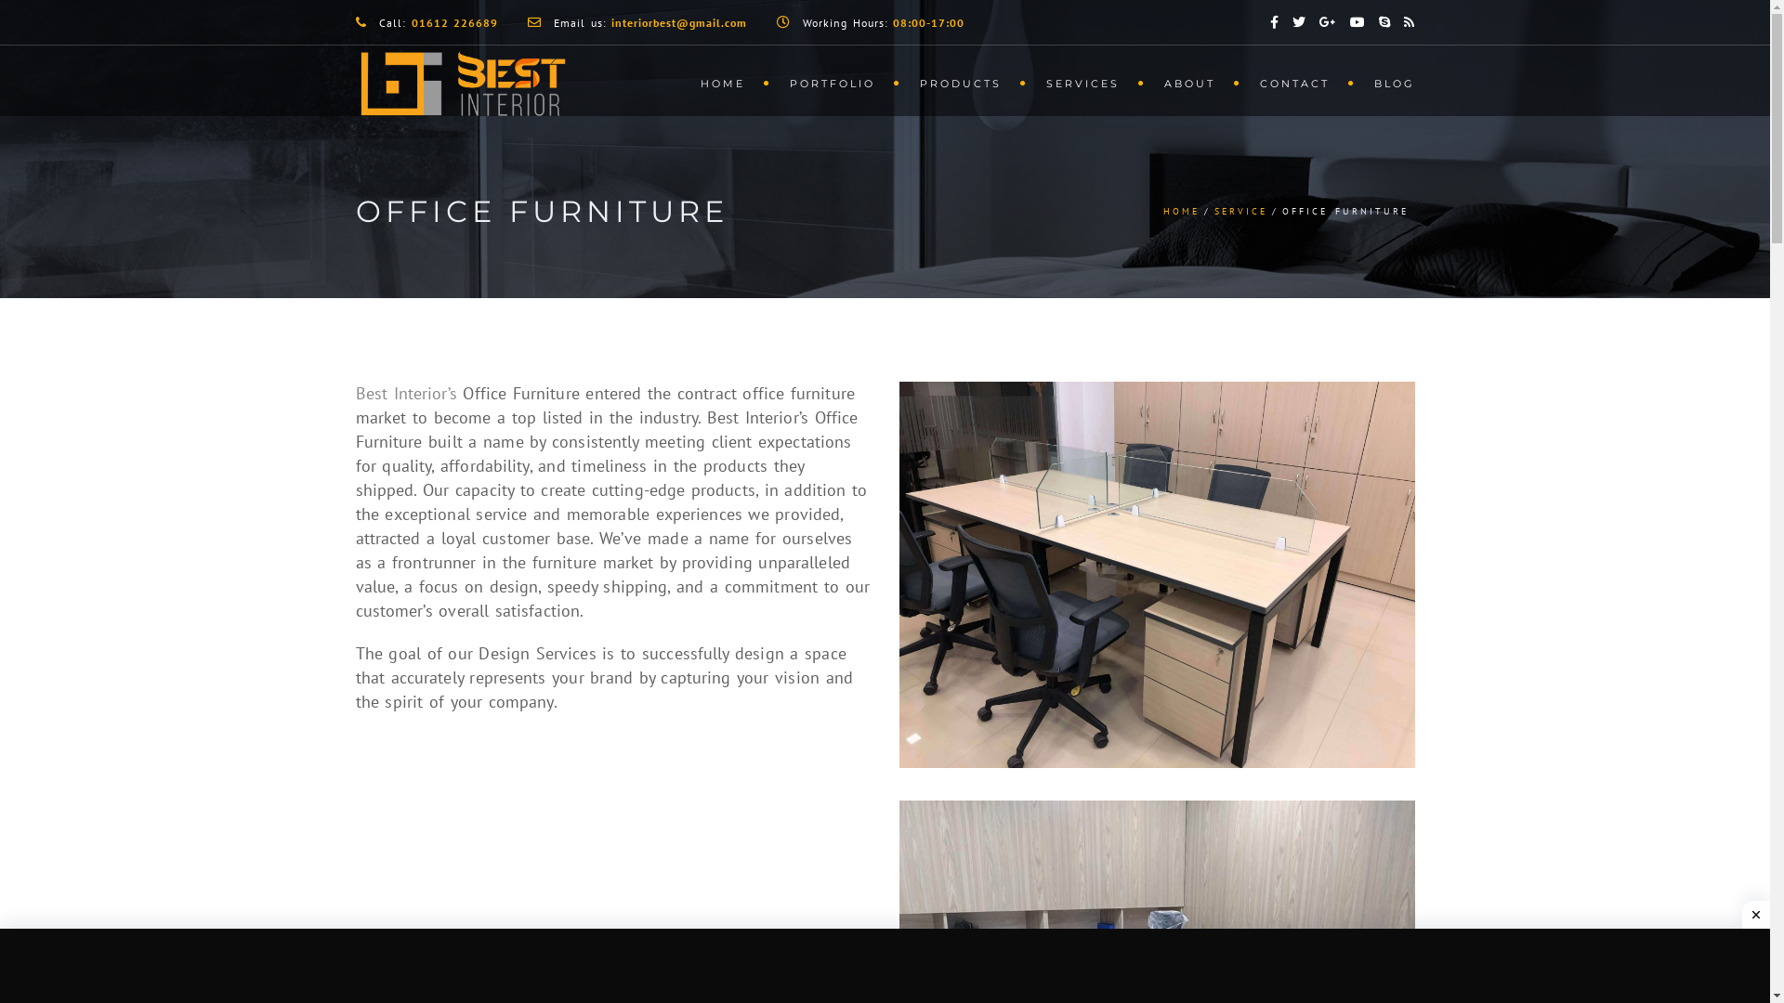  I want to click on Advertisement, so click(562, 833).